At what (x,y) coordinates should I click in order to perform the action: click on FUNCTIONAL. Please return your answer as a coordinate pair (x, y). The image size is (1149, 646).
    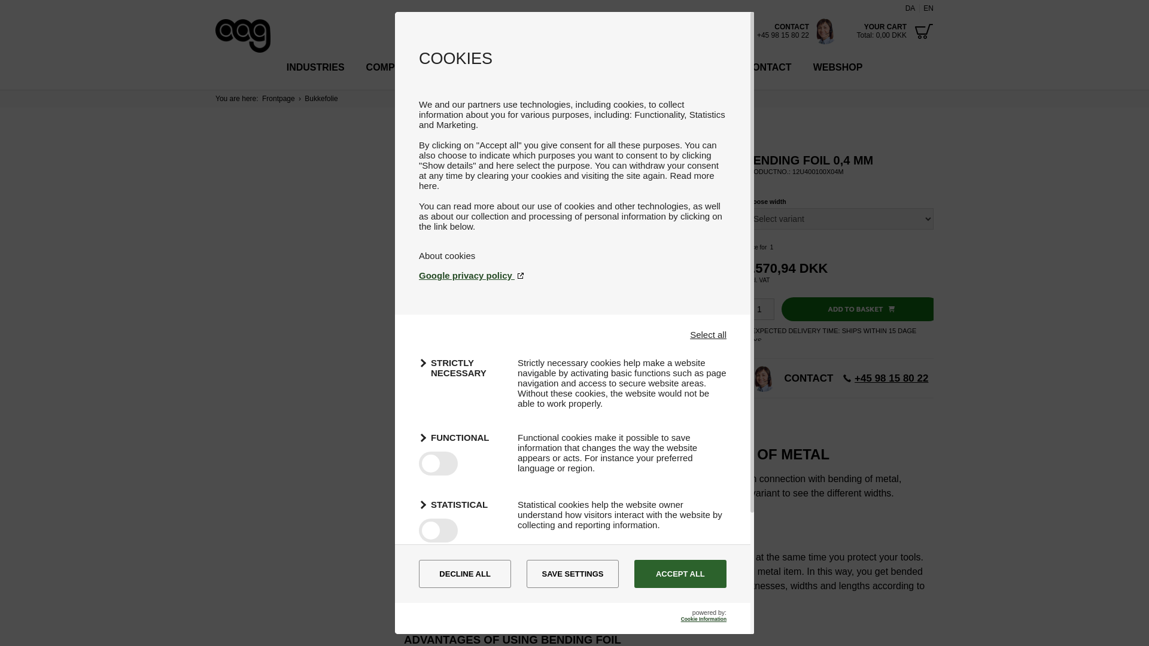
    Looking at the image, I should click on (461, 438).